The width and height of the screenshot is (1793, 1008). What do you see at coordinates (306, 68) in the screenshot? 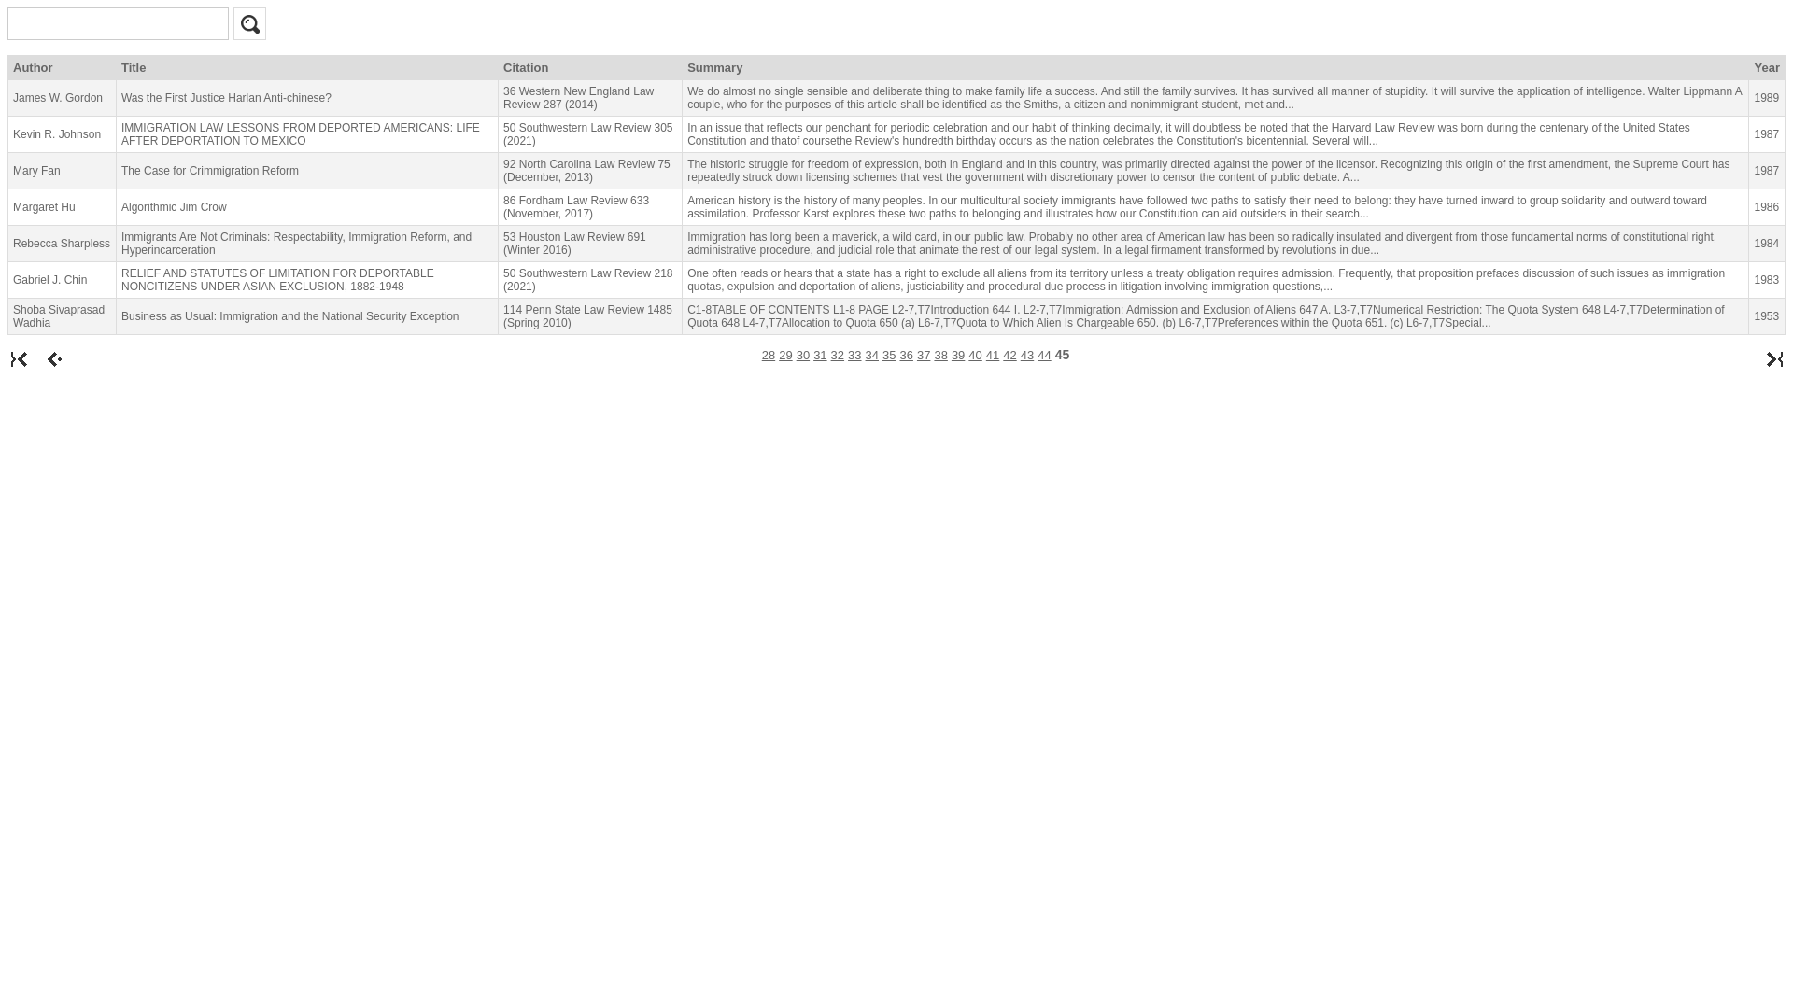
I see `Click to sort by Title` at bounding box center [306, 68].